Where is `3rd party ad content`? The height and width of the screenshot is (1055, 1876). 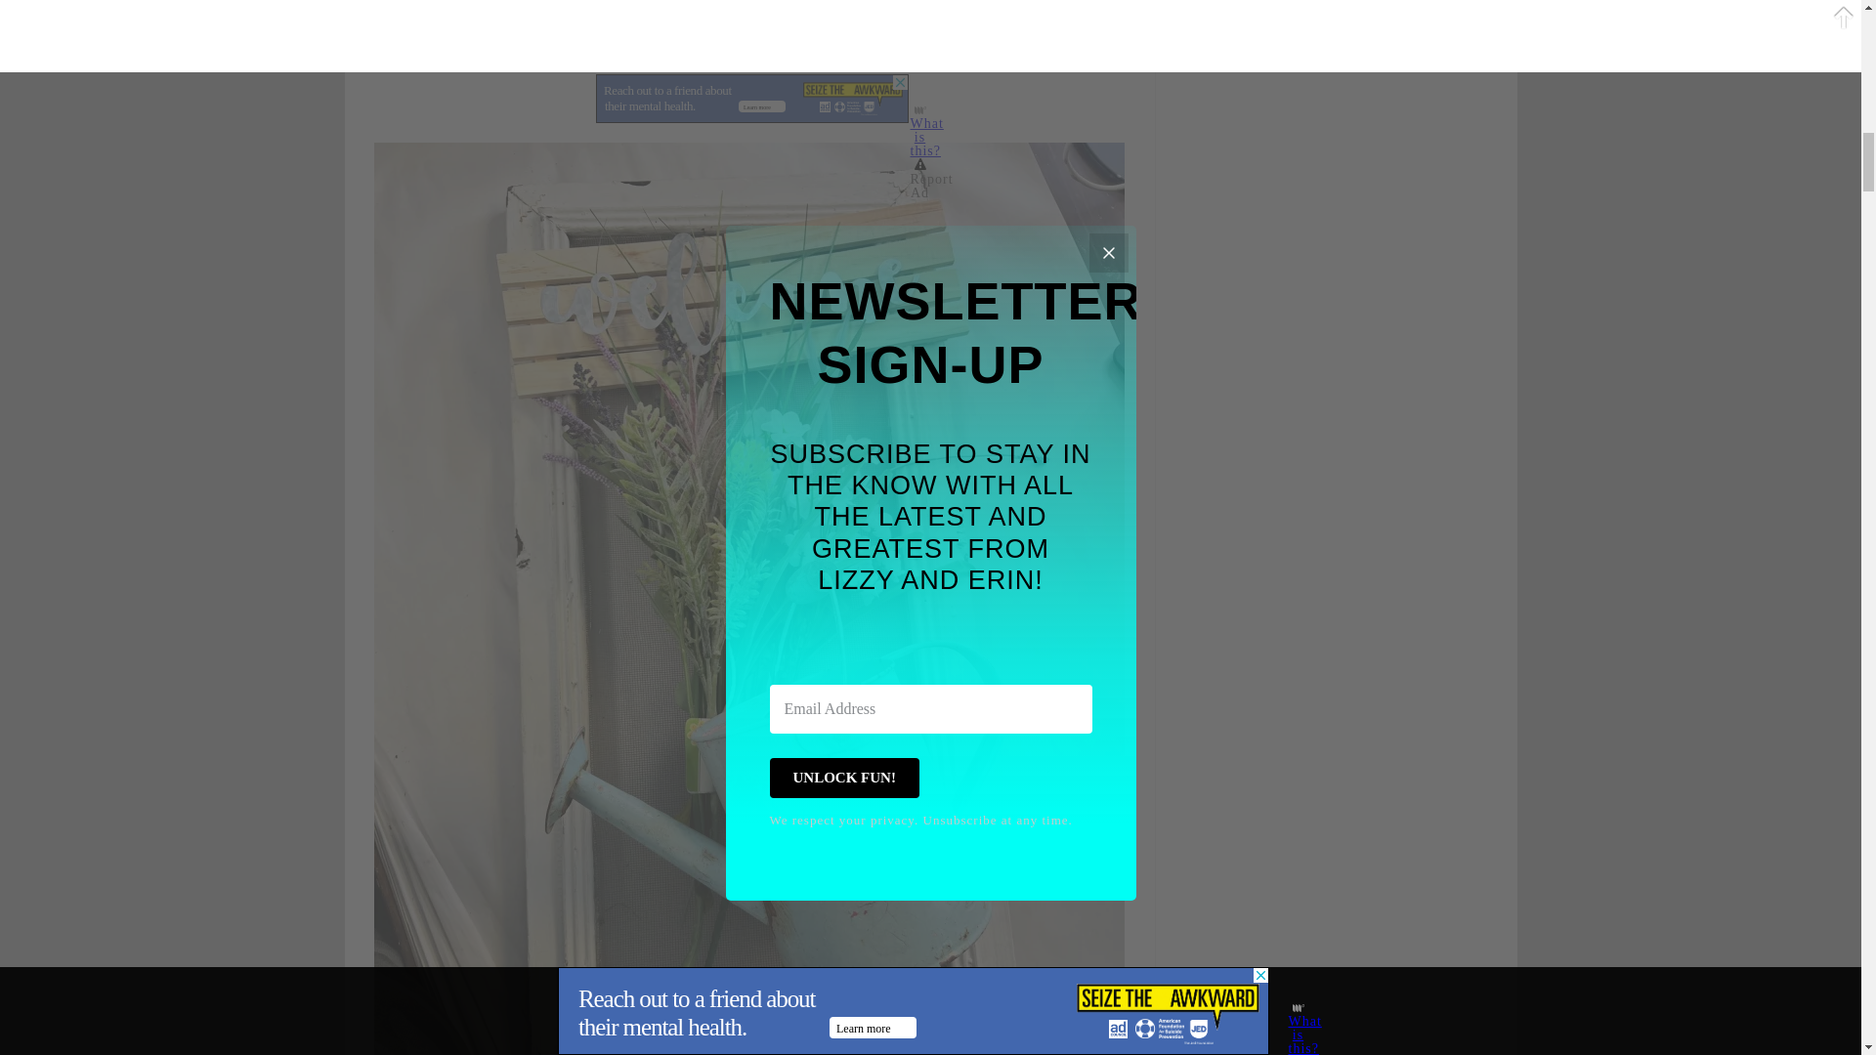 3rd party ad content is located at coordinates (752, 98).